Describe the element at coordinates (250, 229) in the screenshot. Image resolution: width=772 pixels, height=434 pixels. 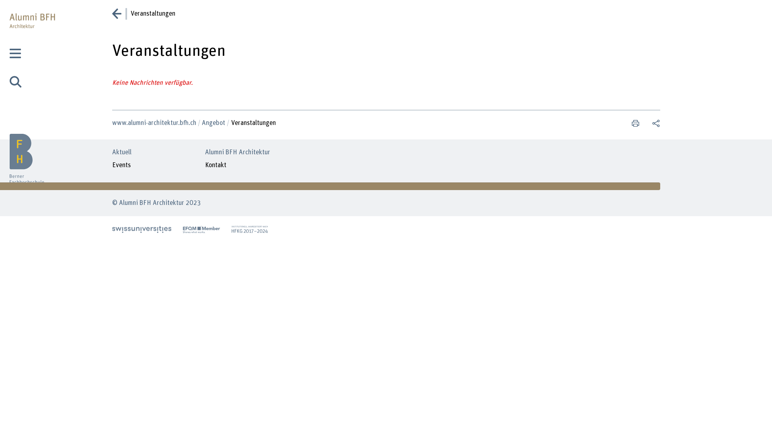
I see `HEdA` at that location.